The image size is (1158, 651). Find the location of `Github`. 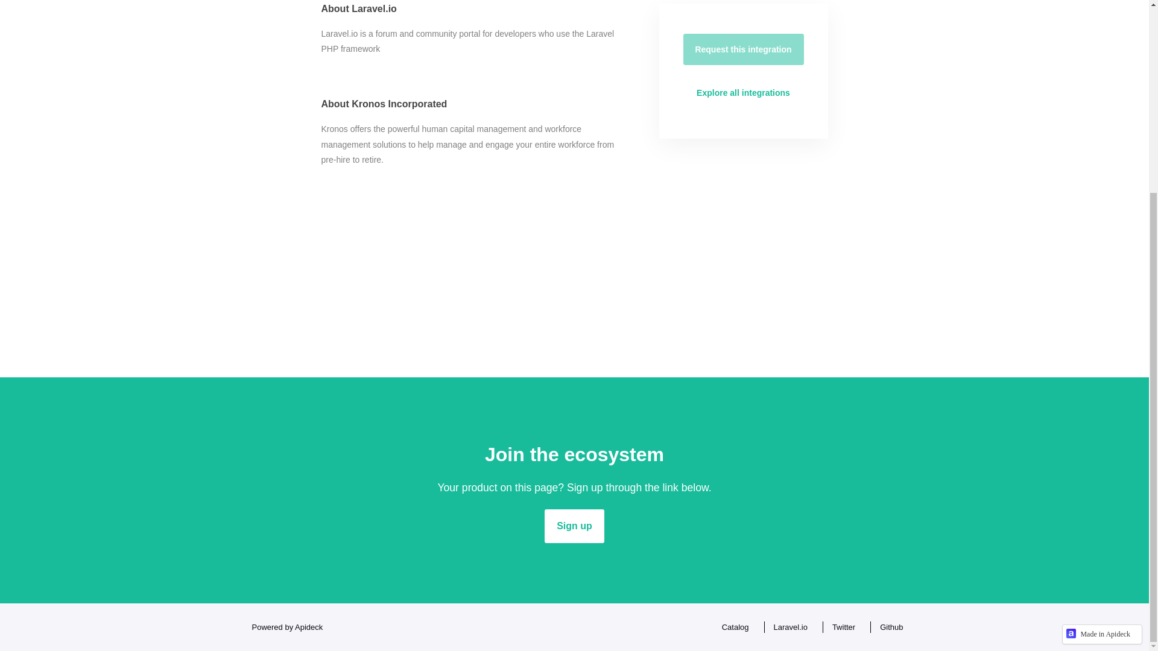

Github is located at coordinates (888, 627).